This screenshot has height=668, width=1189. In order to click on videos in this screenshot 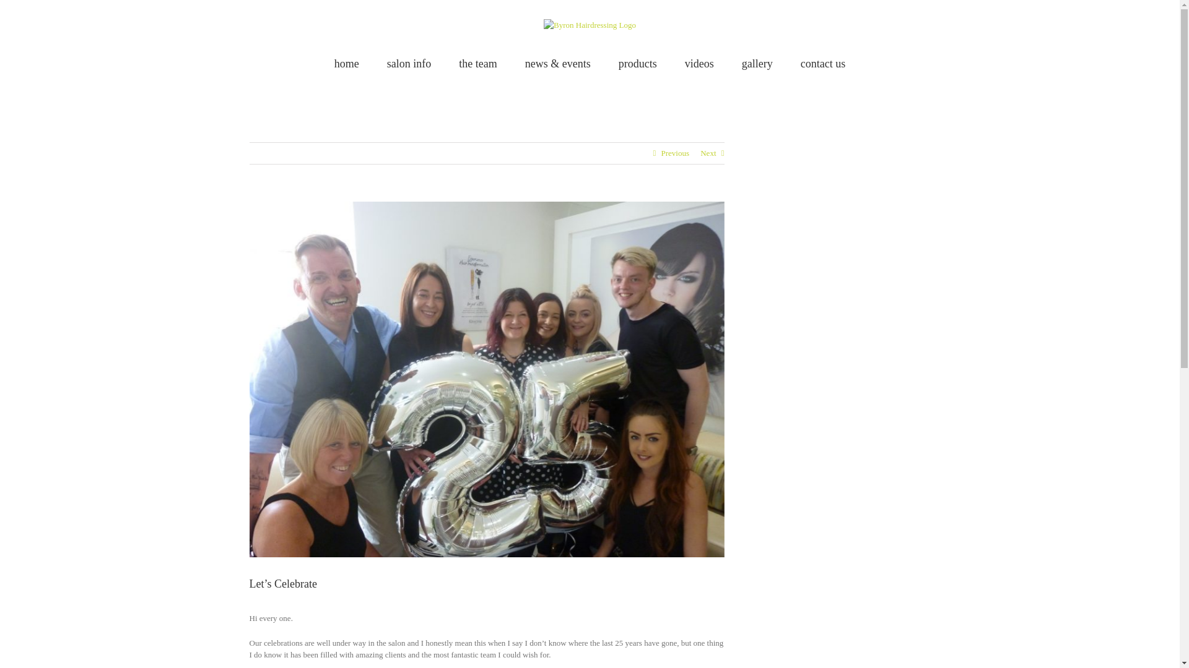, I will do `click(699, 63)`.